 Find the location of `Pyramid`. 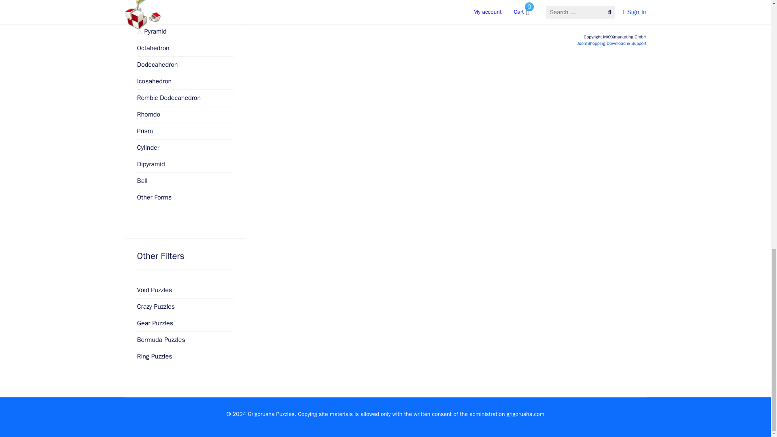

Pyramid is located at coordinates (185, 32).